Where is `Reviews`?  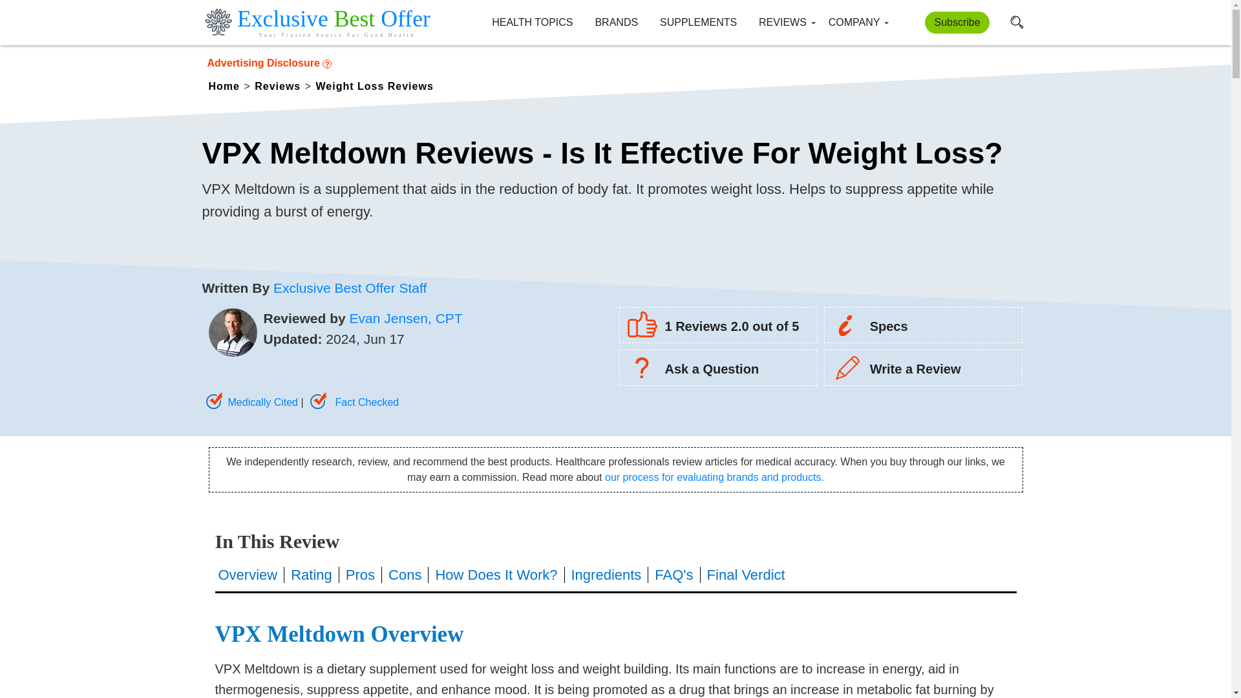
Reviews is located at coordinates (279, 85).